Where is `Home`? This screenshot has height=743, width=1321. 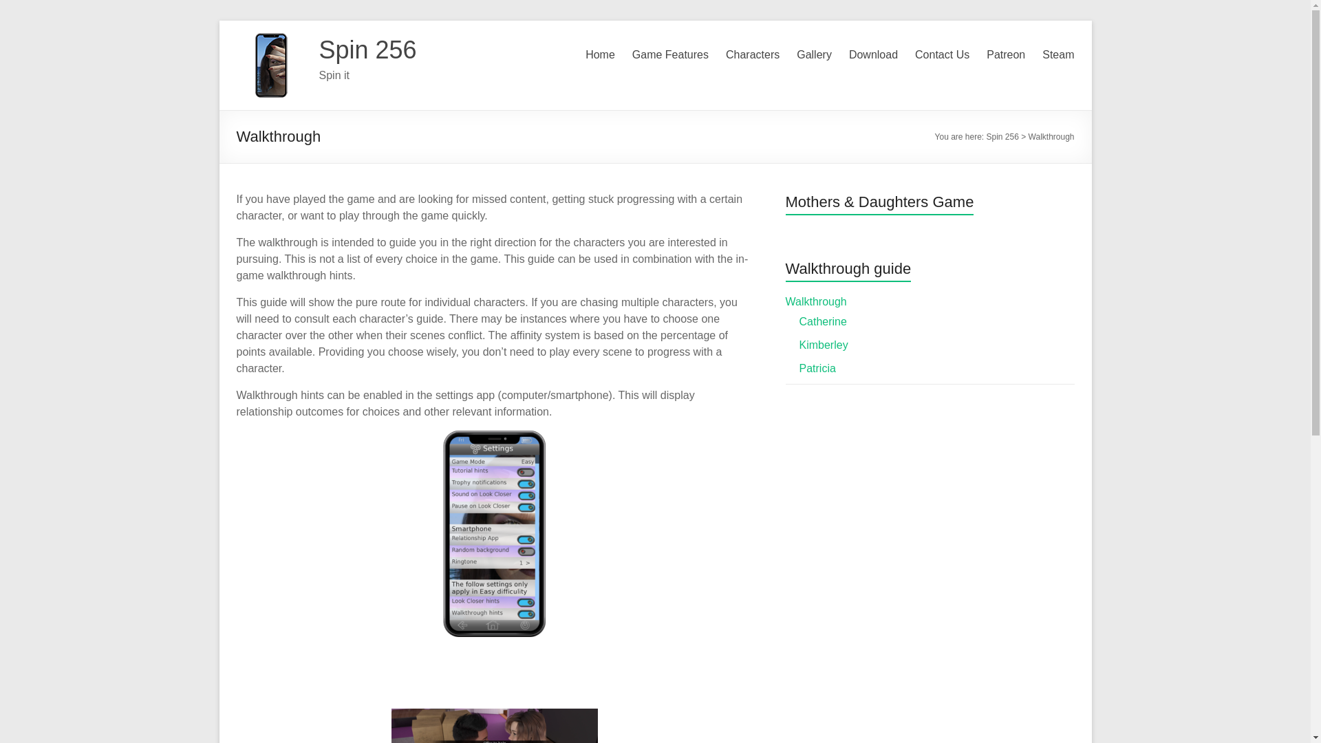
Home is located at coordinates (600, 55).